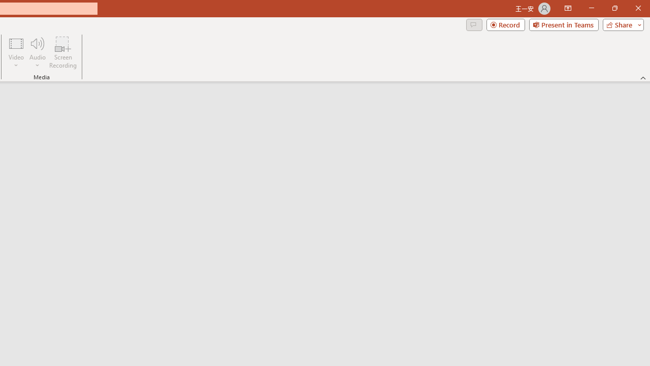 This screenshot has height=366, width=650. Describe the element at coordinates (16, 52) in the screenshot. I see `Video` at that location.